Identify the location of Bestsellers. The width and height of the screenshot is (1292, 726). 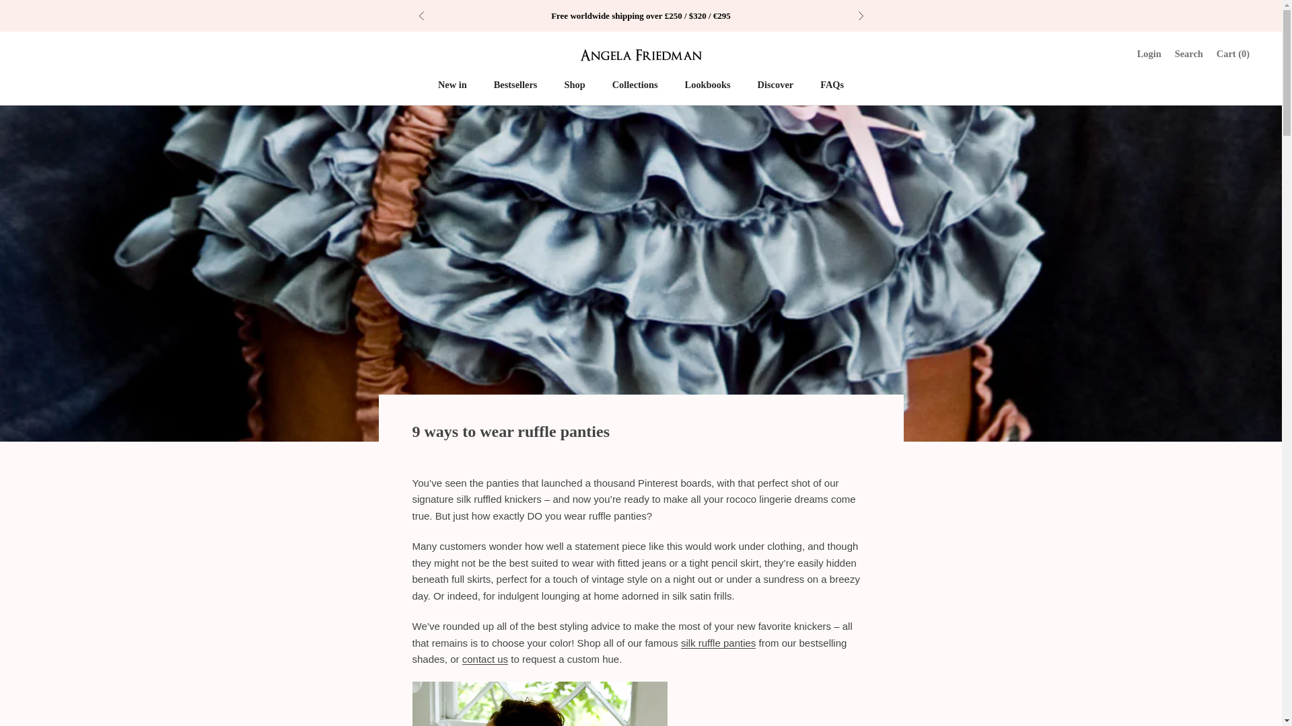
(515, 85).